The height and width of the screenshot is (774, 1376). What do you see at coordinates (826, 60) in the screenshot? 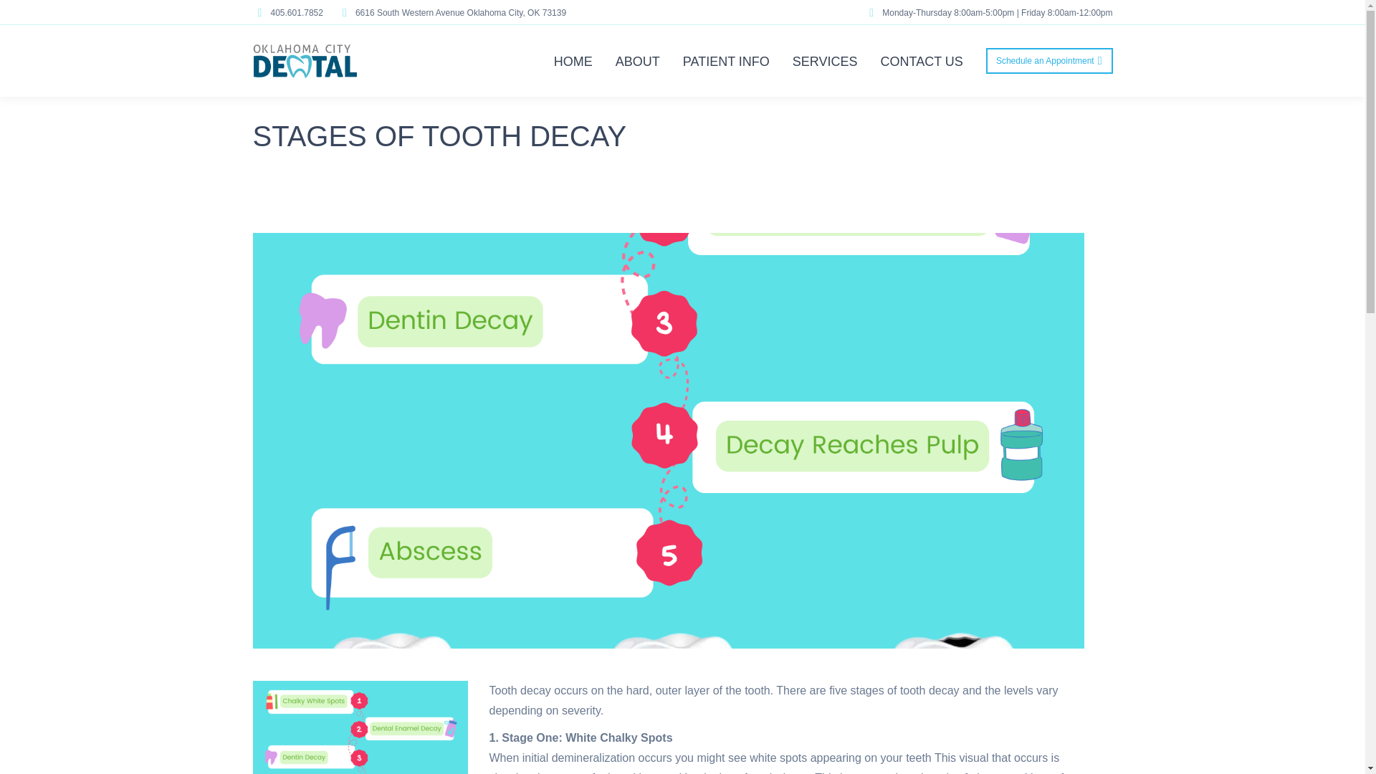
I see `SERVICES` at bounding box center [826, 60].